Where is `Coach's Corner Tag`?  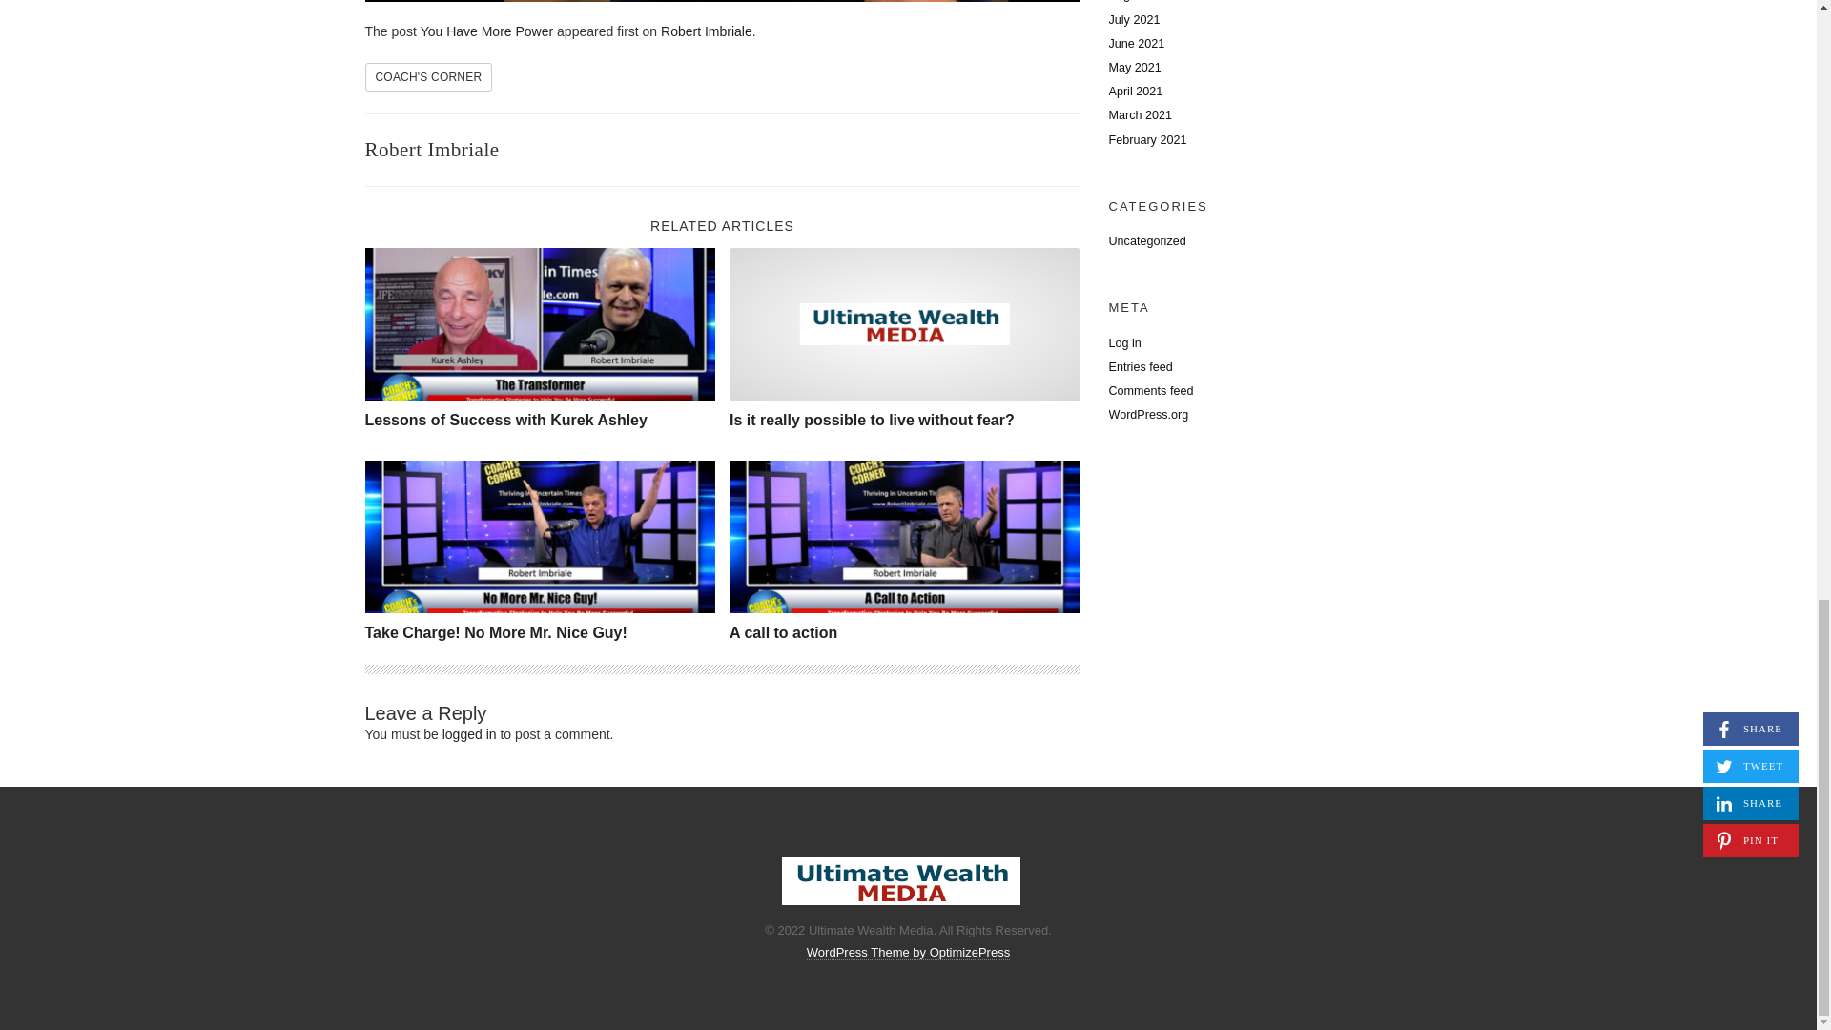 Coach's Corner Tag is located at coordinates (428, 76).